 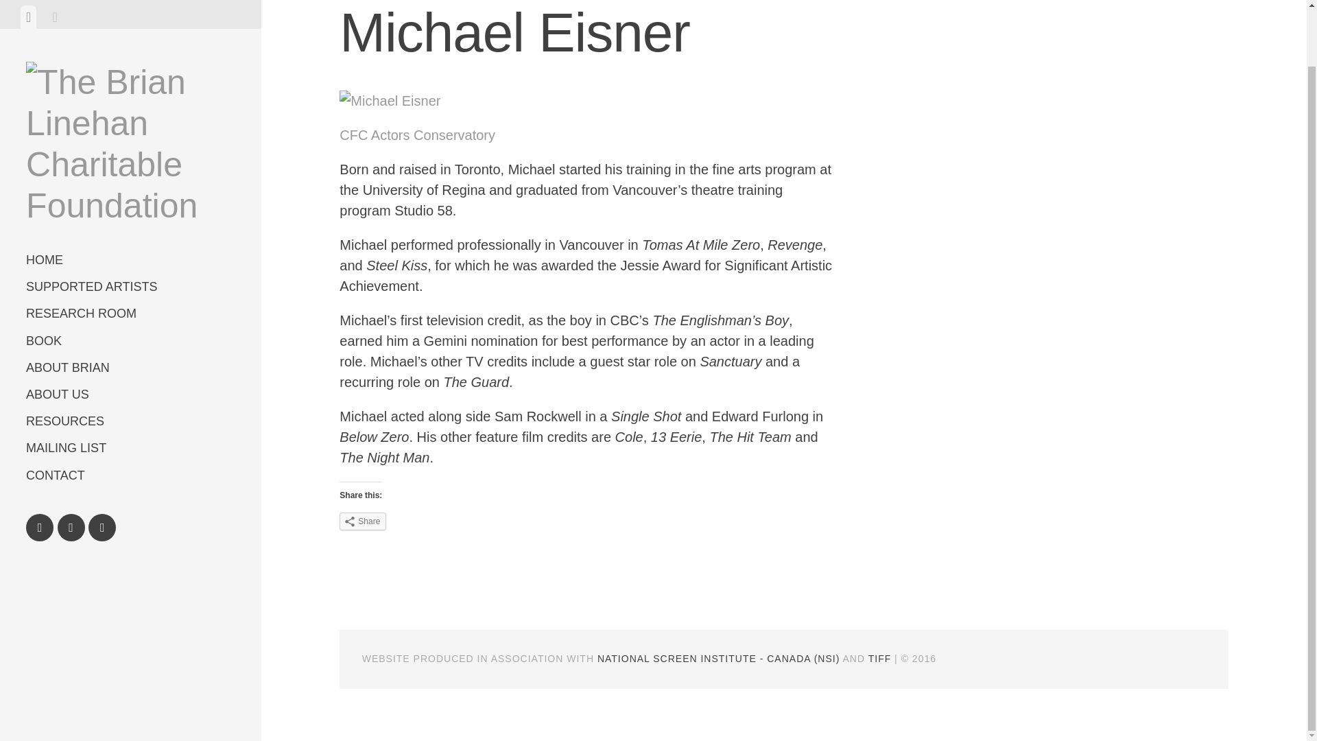 I want to click on MAILING LIST, so click(x=130, y=386).